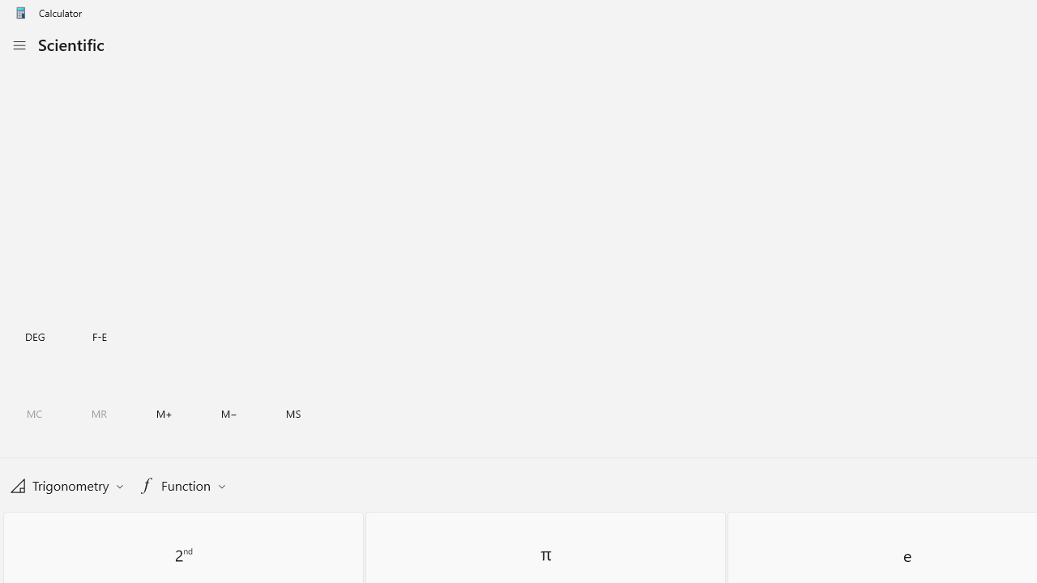 Image resolution: width=1037 pixels, height=583 pixels. Describe the element at coordinates (66, 484) in the screenshot. I see `Trigonometry` at that location.